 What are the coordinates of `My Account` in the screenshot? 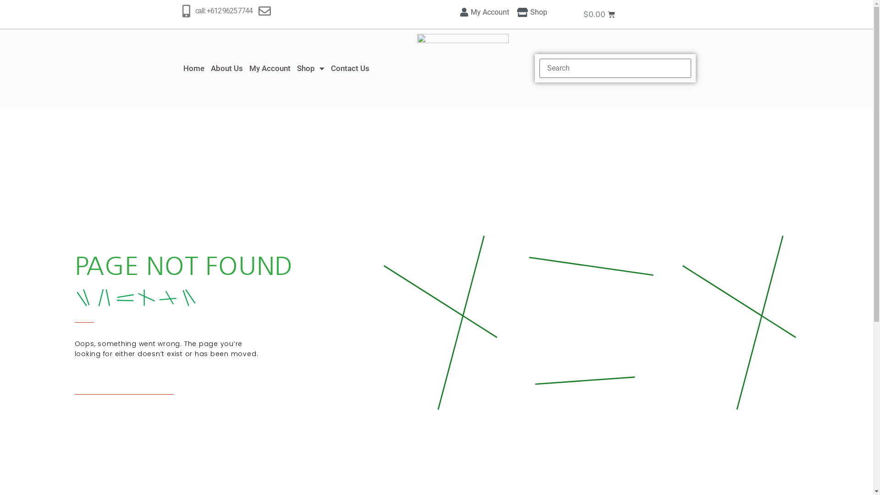 It's located at (269, 68).